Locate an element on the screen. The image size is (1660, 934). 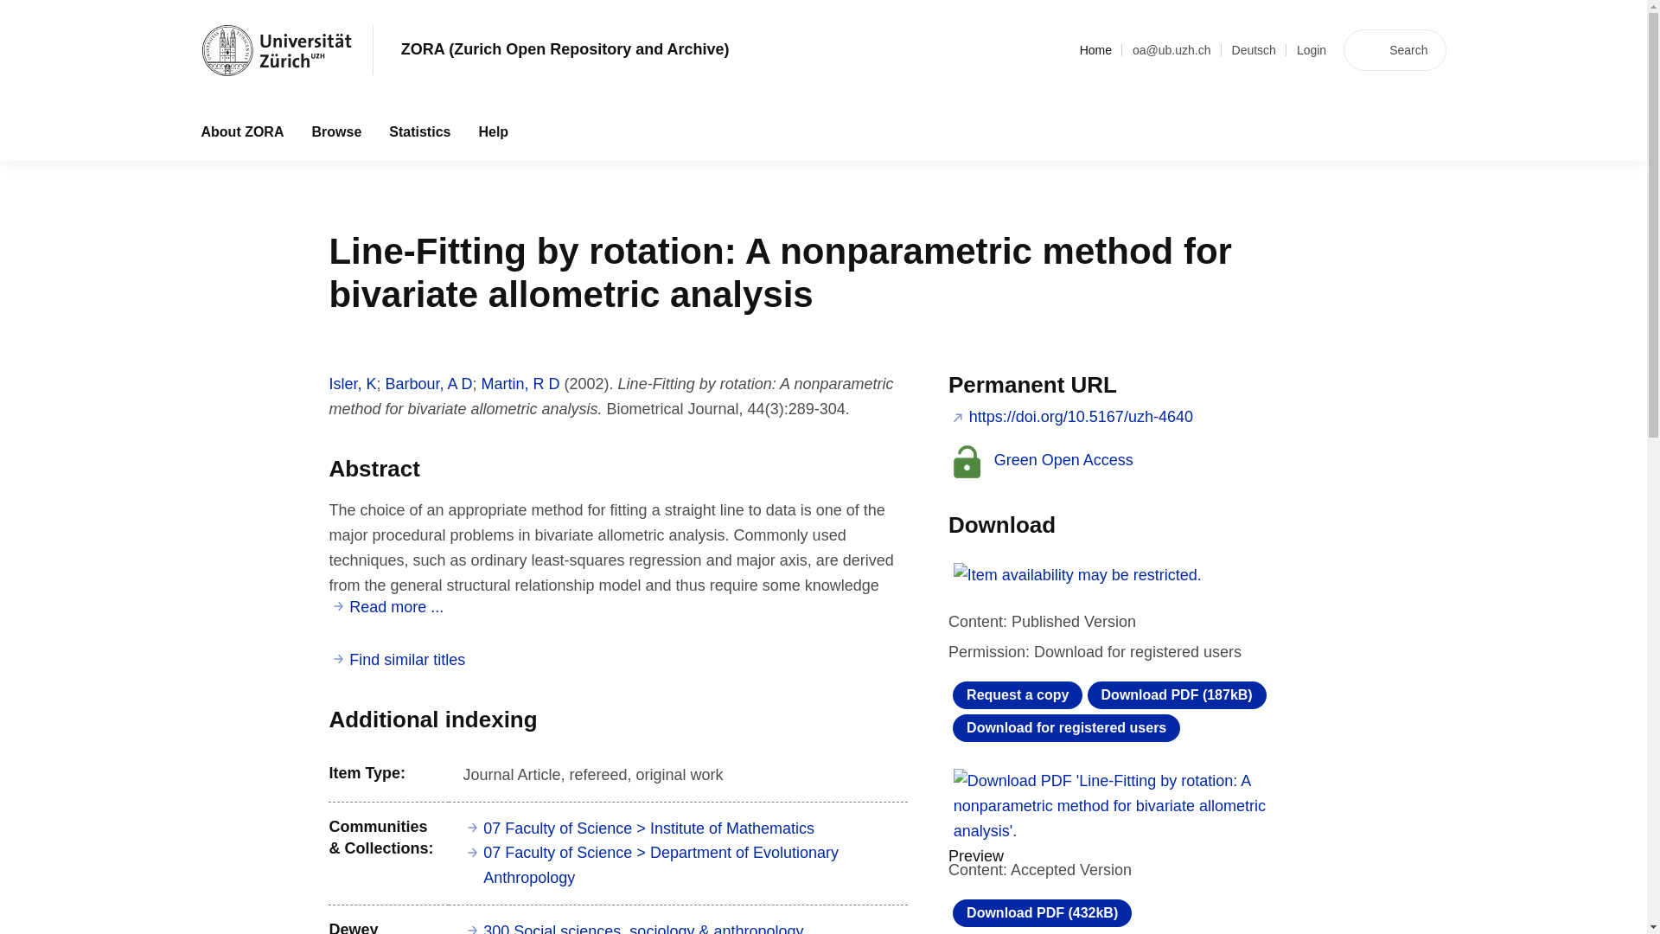
Read more ... is located at coordinates (387, 607).